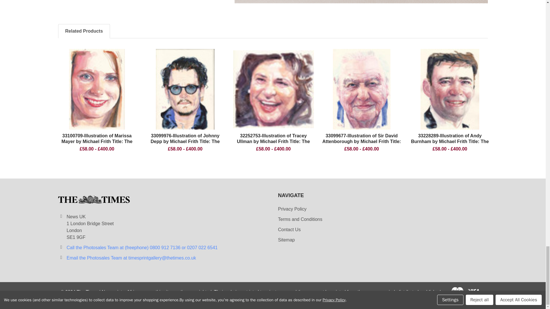 This screenshot has height=309, width=550. I want to click on image 1, so click(274, 89).